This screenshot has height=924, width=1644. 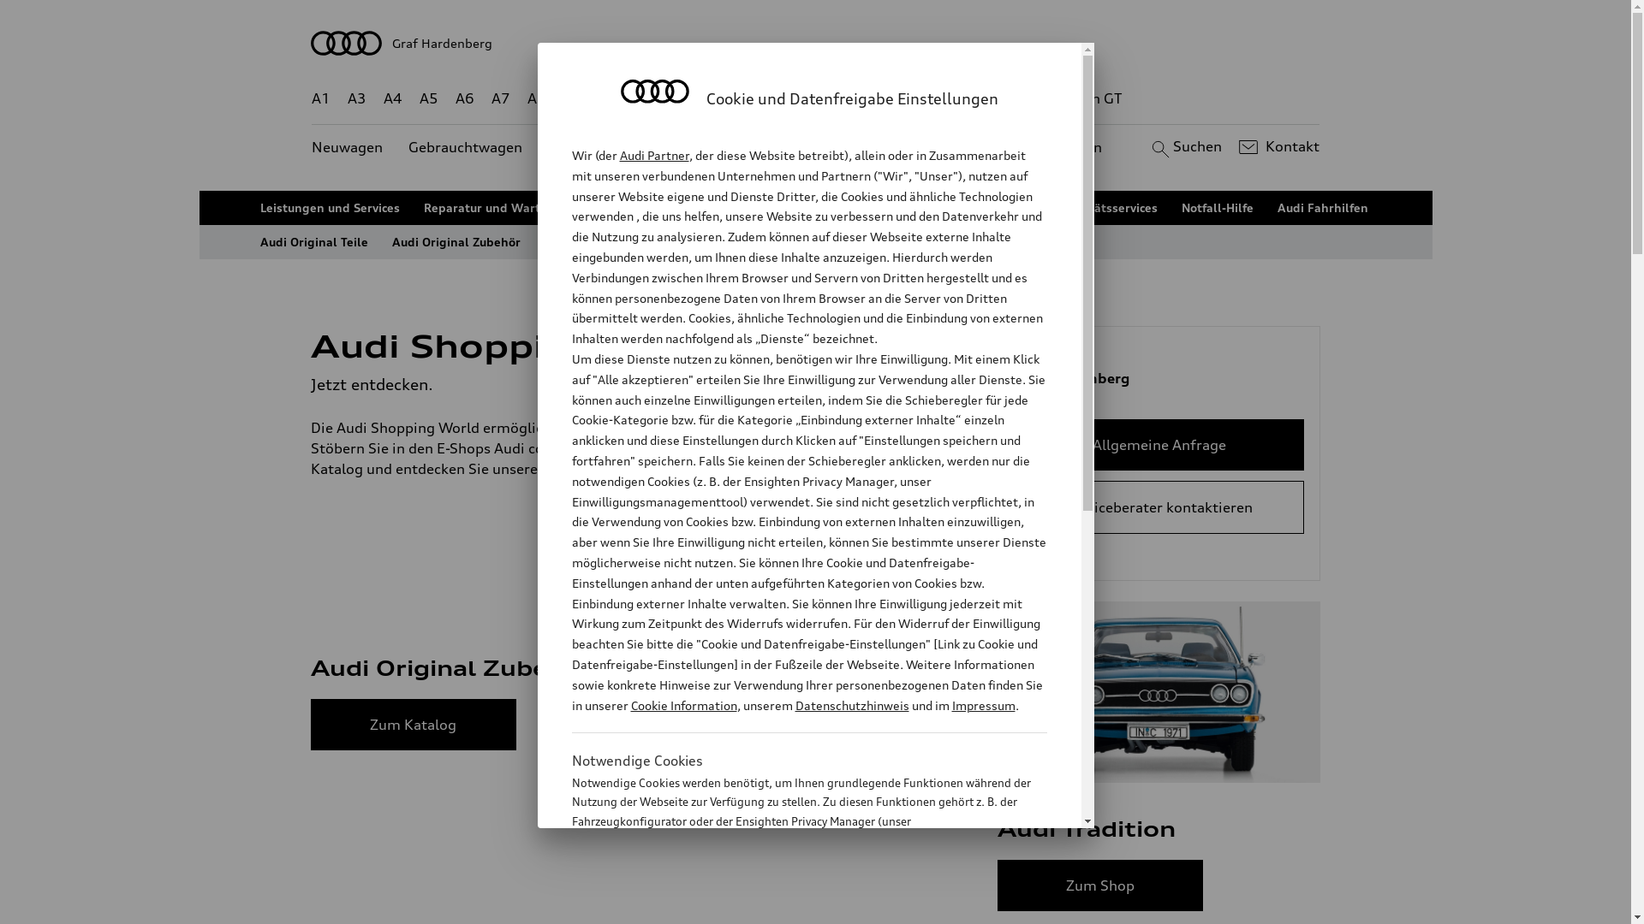 I want to click on e-tron GT, so click(x=1091, y=99).